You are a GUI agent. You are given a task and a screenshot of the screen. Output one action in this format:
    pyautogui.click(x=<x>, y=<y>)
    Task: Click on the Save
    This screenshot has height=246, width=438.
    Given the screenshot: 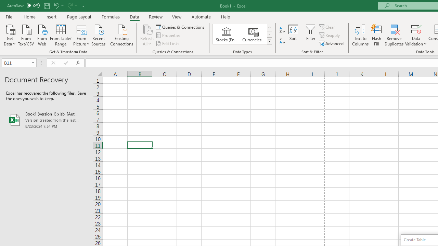 What is the action you would take?
    pyautogui.click(x=47, y=5)
    